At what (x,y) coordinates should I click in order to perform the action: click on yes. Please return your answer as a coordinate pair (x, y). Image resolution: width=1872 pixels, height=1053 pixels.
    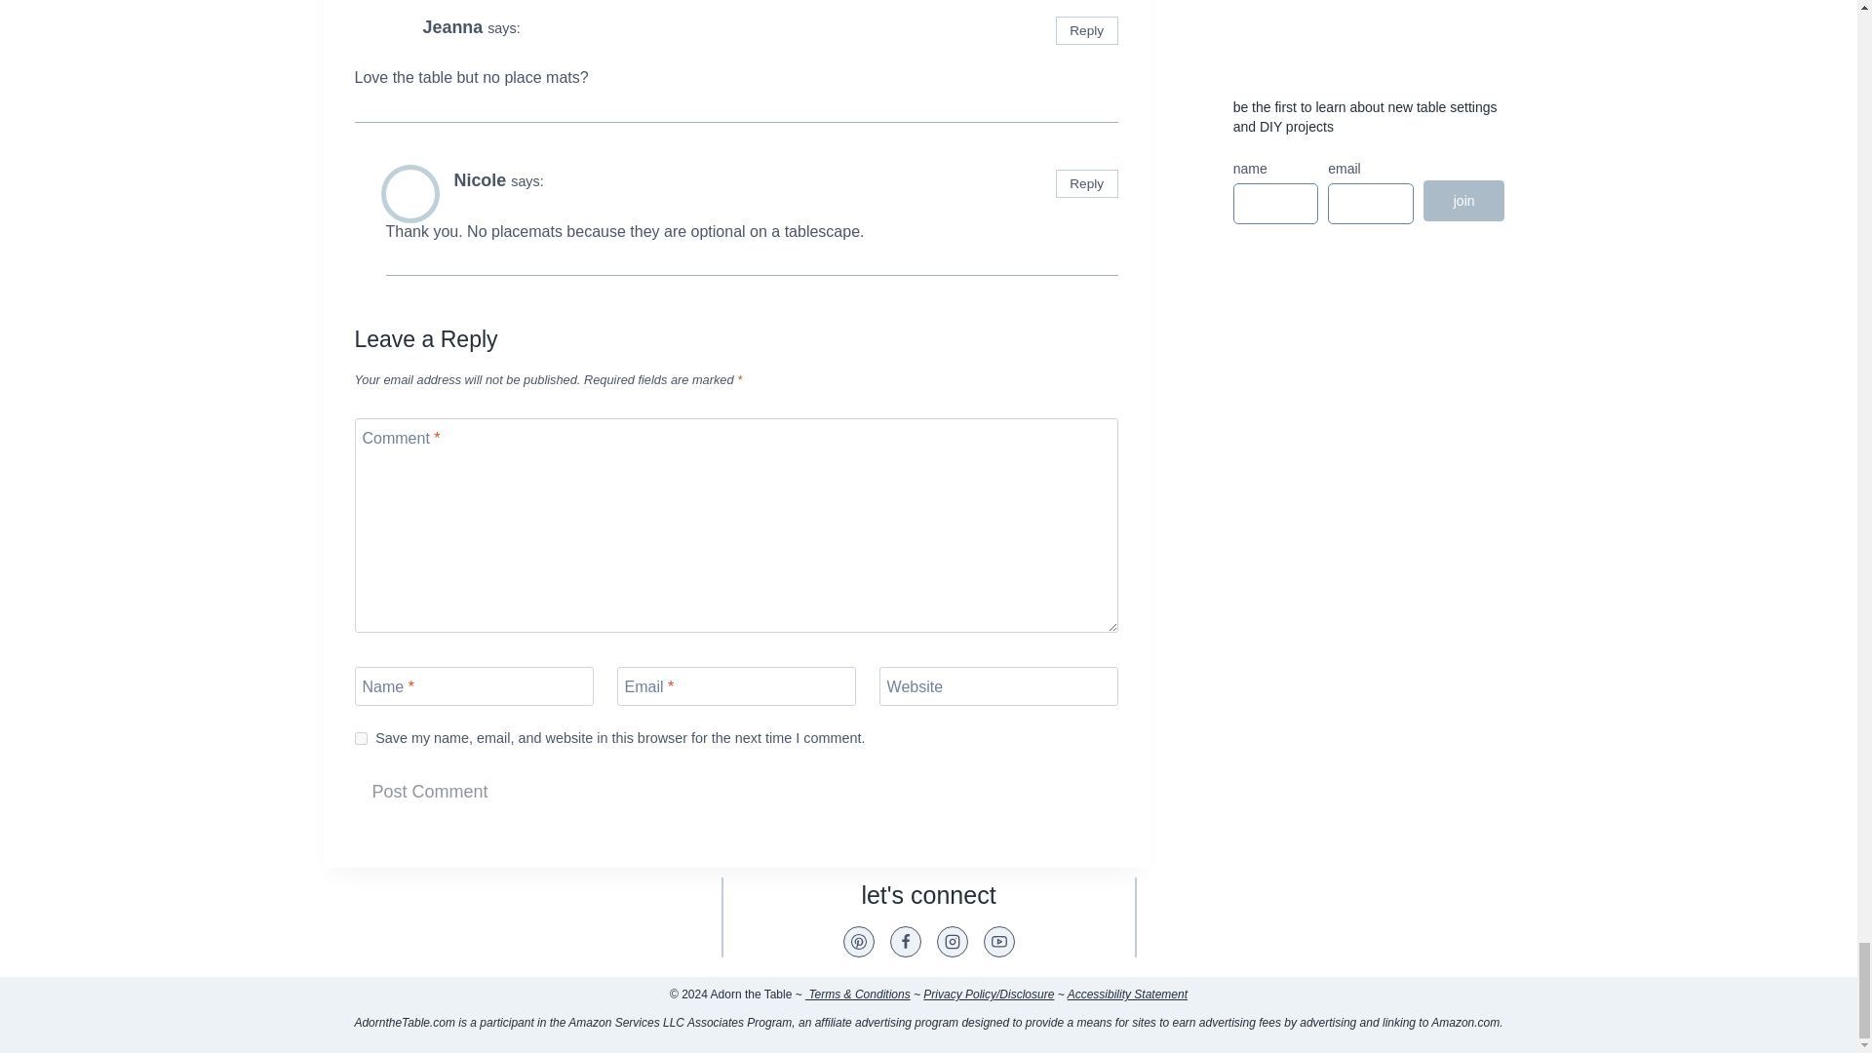
    Looking at the image, I should click on (361, 737).